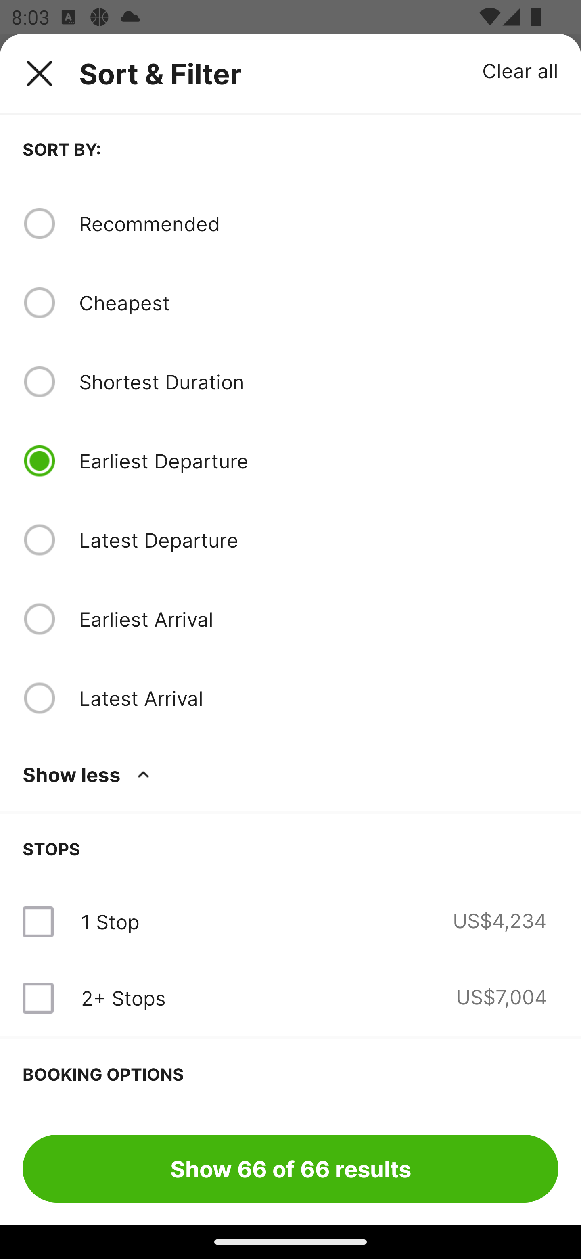 This screenshot has width=581, height=1259. Describe the element at coordinates (89, 774) in the screenshot. I see `Show less` at that location.